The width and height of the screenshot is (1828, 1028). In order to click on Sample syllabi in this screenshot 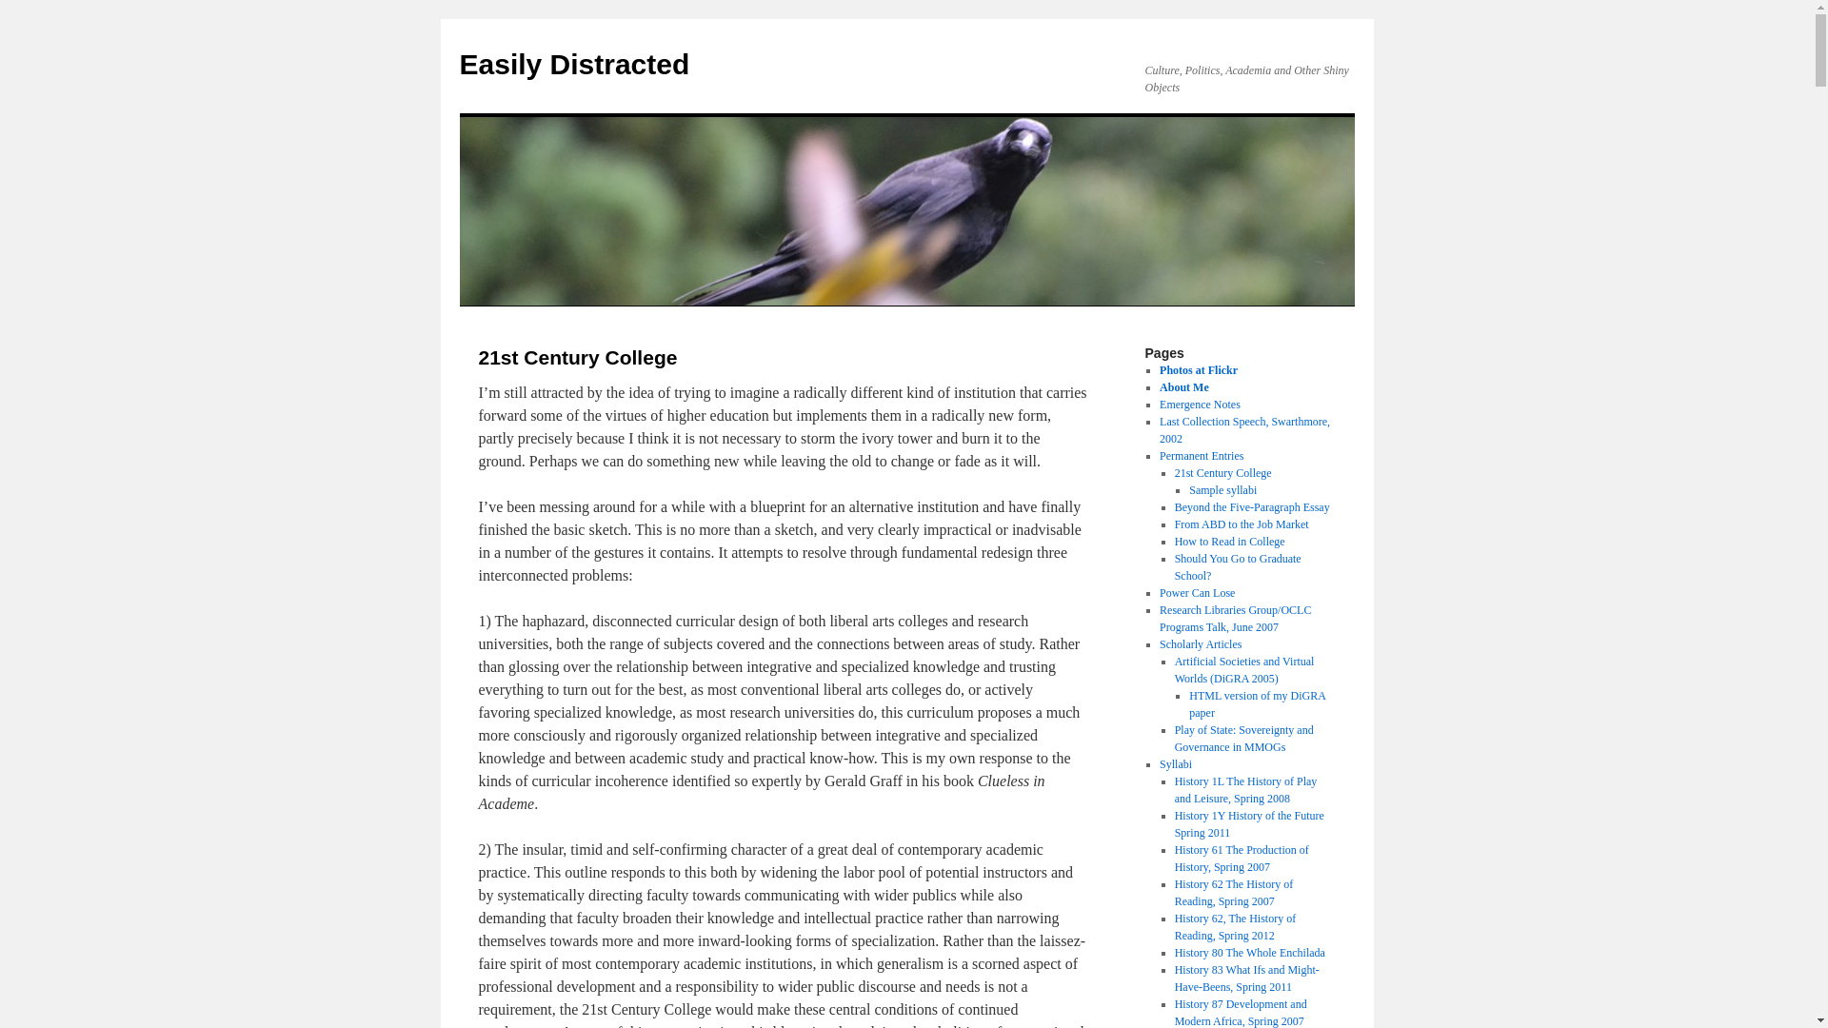, I will do `click(1222, 489)`.